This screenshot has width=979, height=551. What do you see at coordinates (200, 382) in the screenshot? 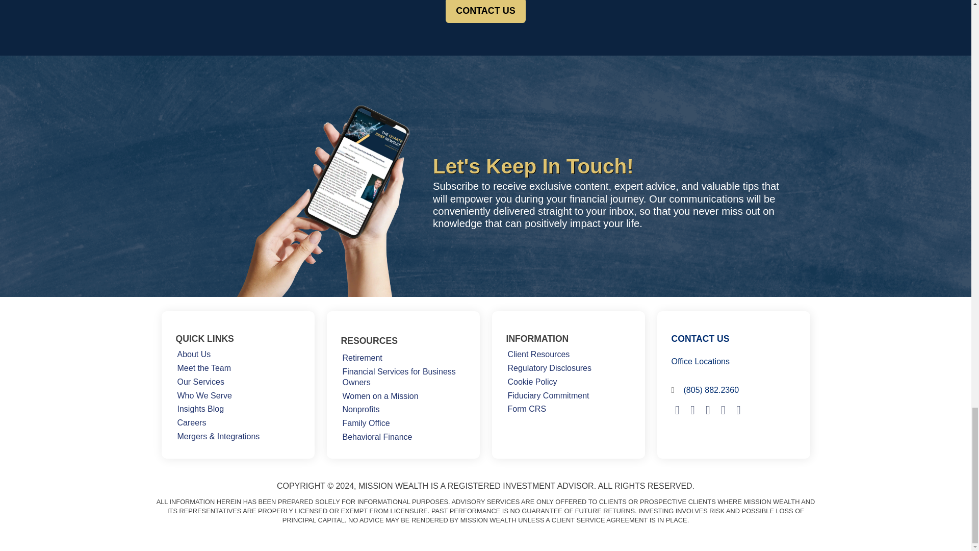
I see `Our Services` at bounding box center [200, 382].